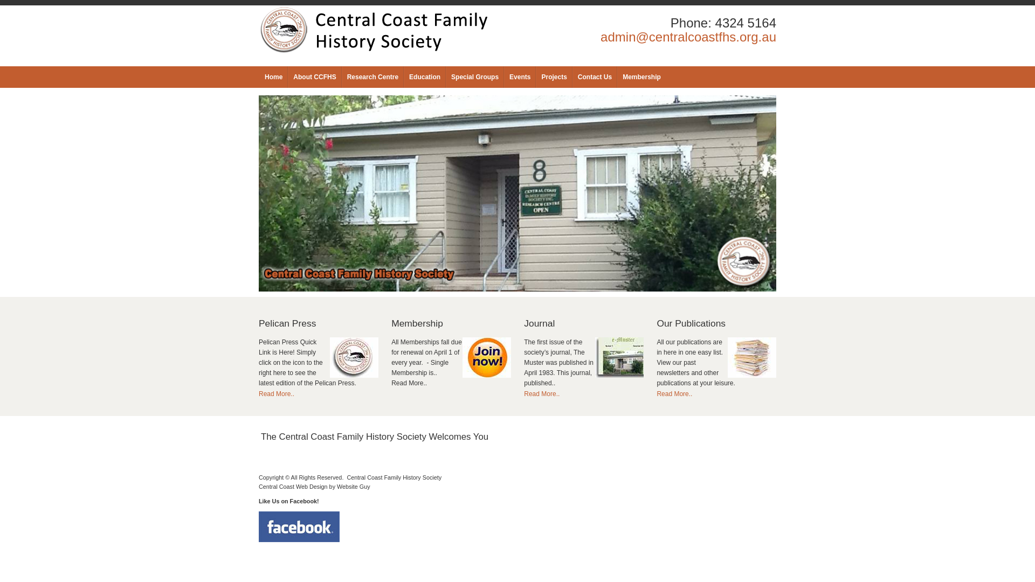 Image resolution: width=1035 pixels, height=582 pixels. I want to click on Events, so click(520, 77).